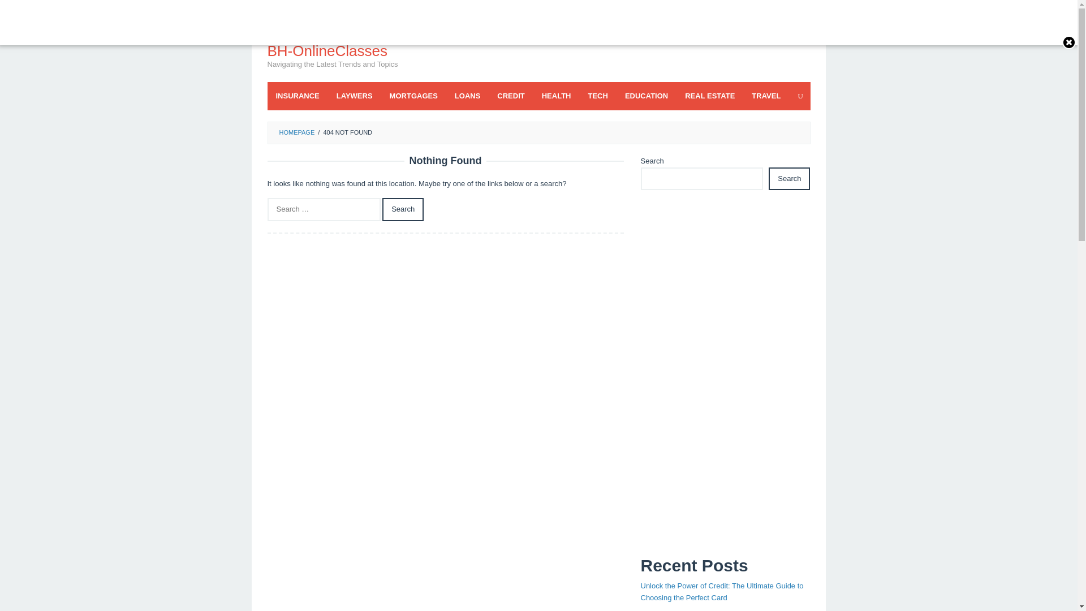 Image resolution: width=1086 pixels, height=611 pixels. Describe the element at coordinates (306, 11) in the screenshot. I see `PRIVACY POLICY` at that location.